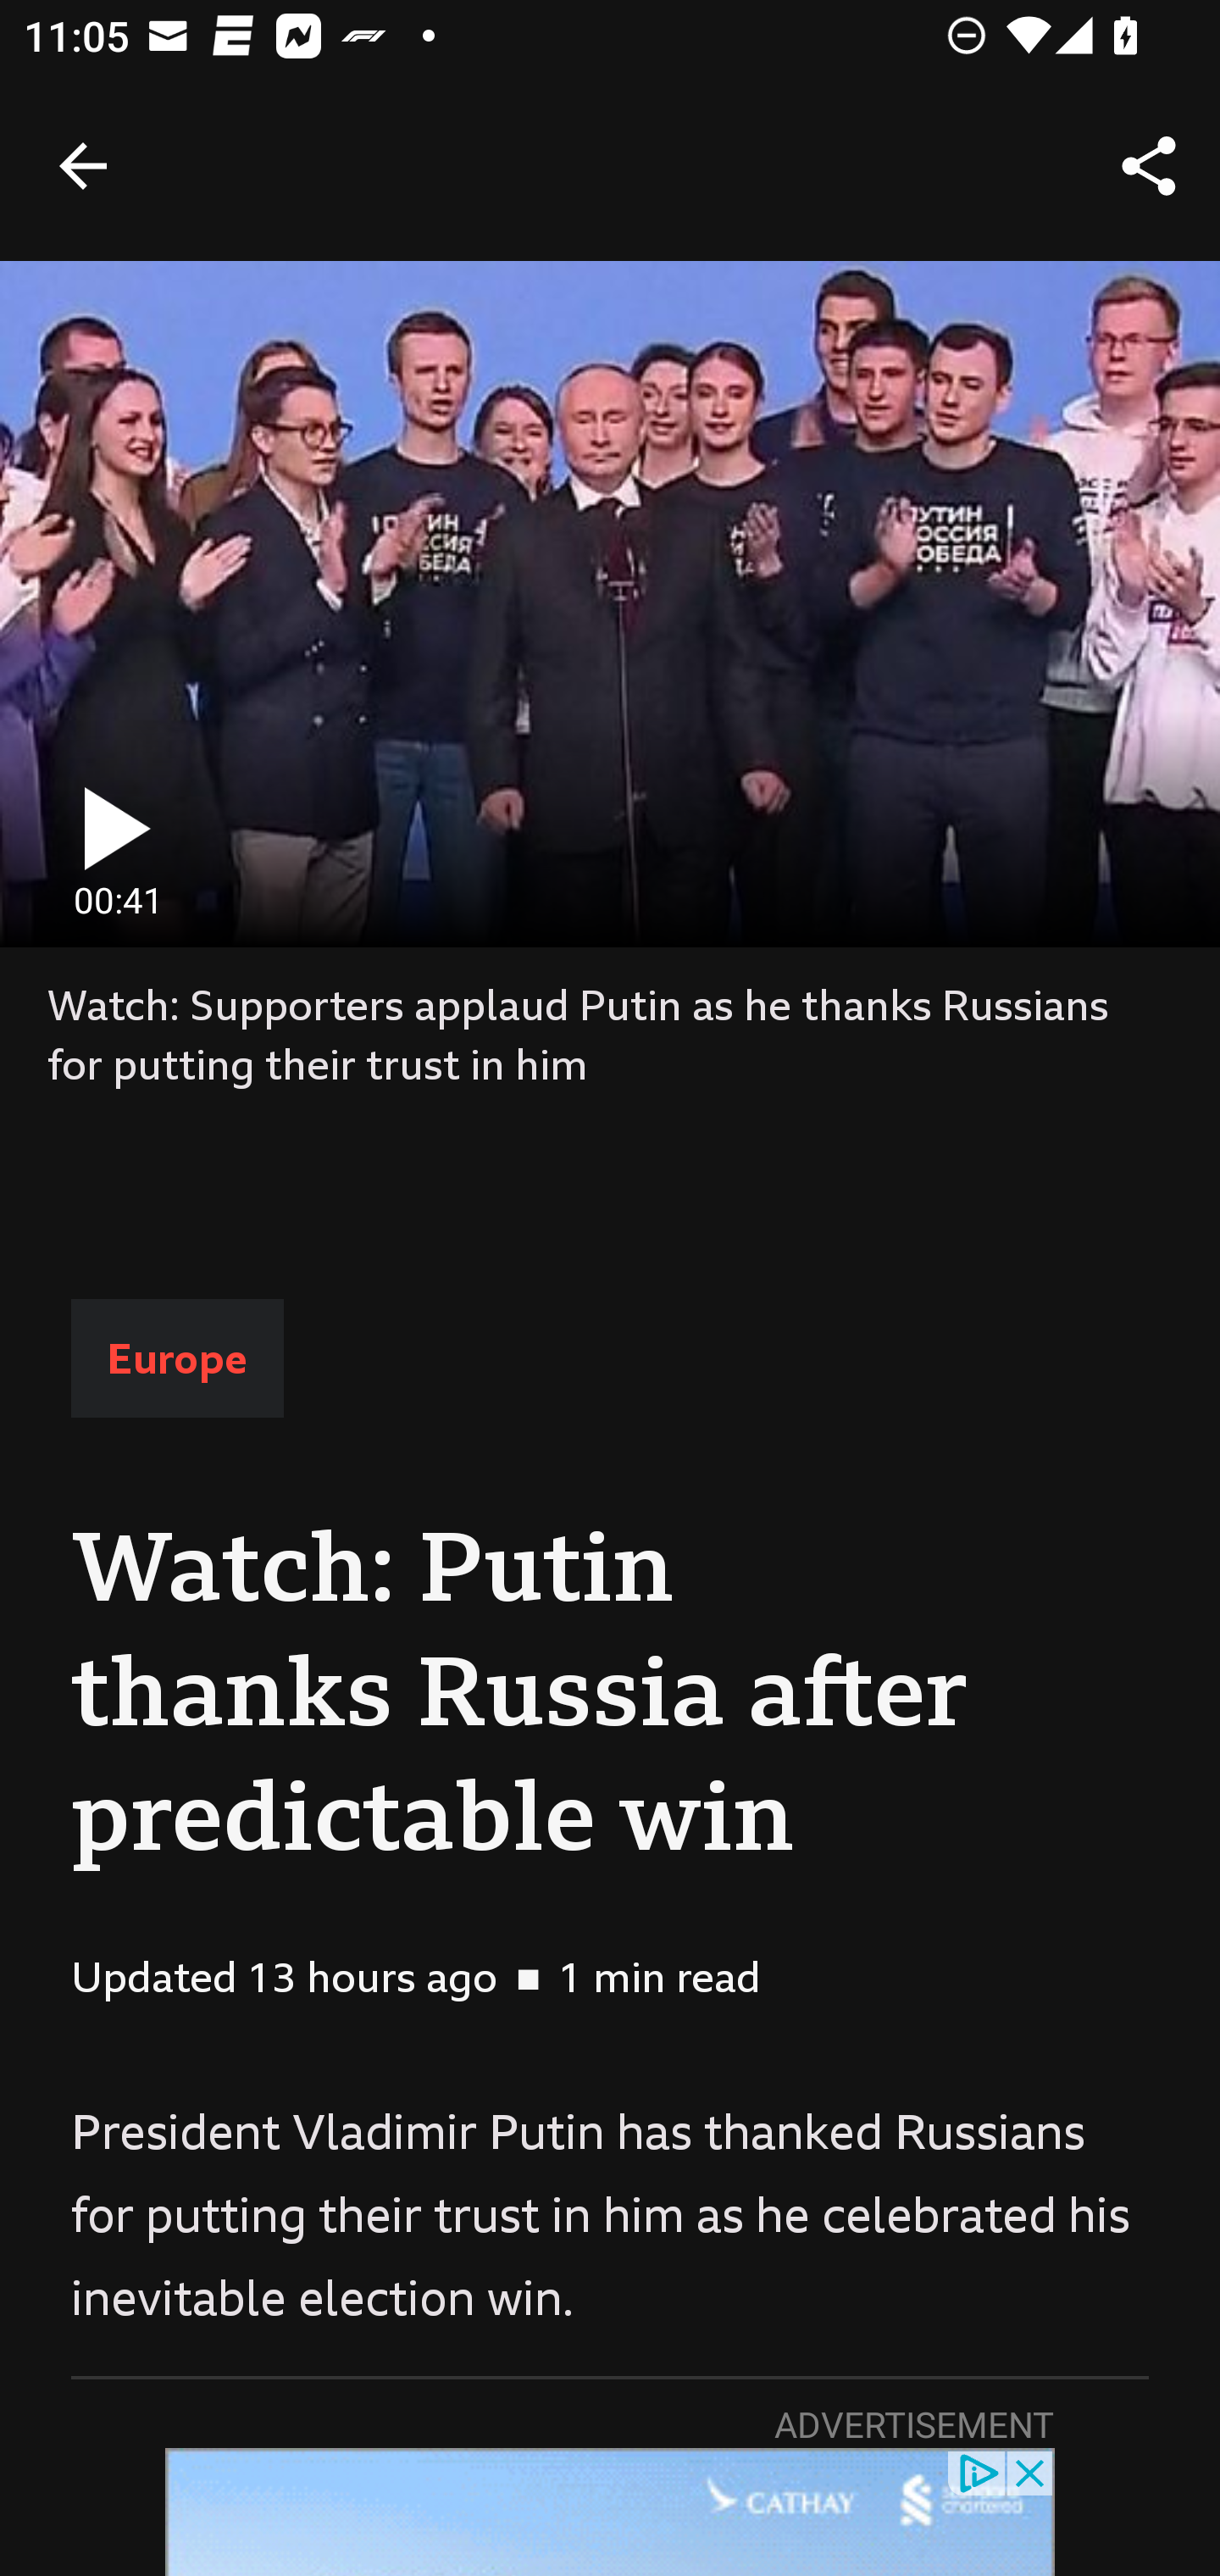 This screenshot has width=1220, height=2576. What do you see at coordinates (83, 166) in the screenshot?
I see `Back` at bounding box center [83, 166].